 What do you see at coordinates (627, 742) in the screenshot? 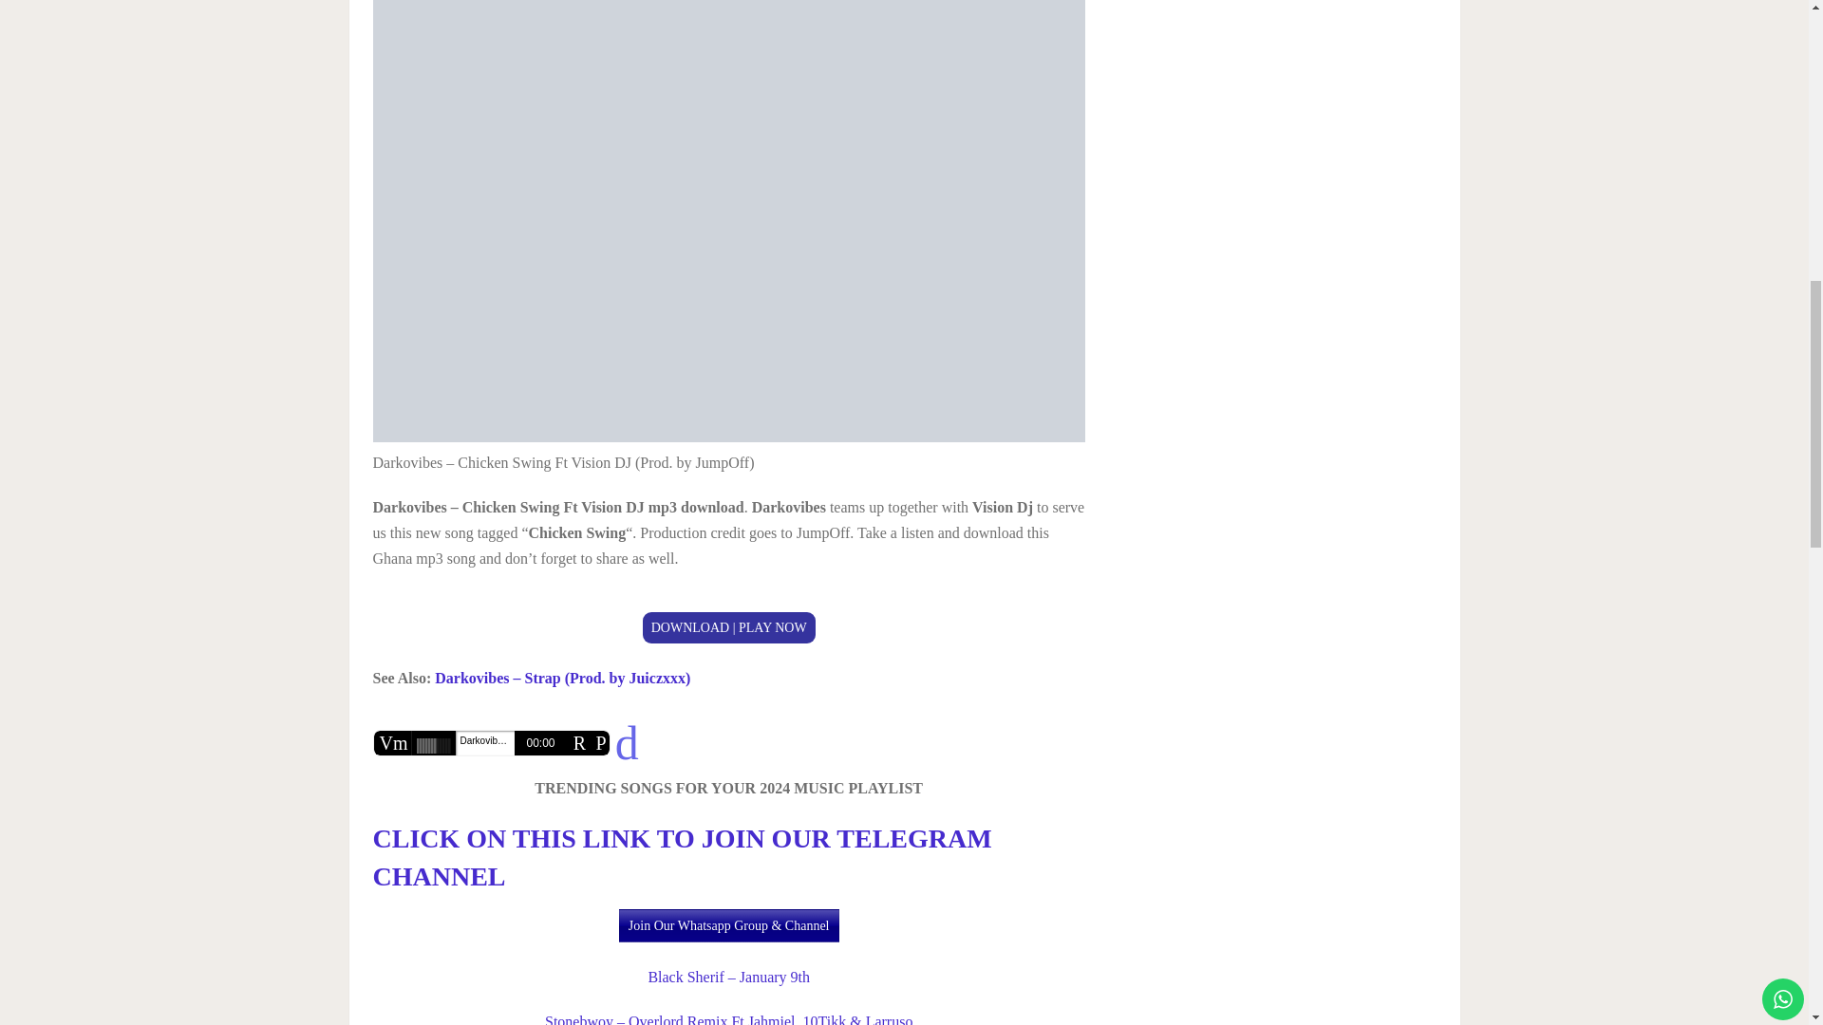
I see `d` at bounding box center [627, 742].